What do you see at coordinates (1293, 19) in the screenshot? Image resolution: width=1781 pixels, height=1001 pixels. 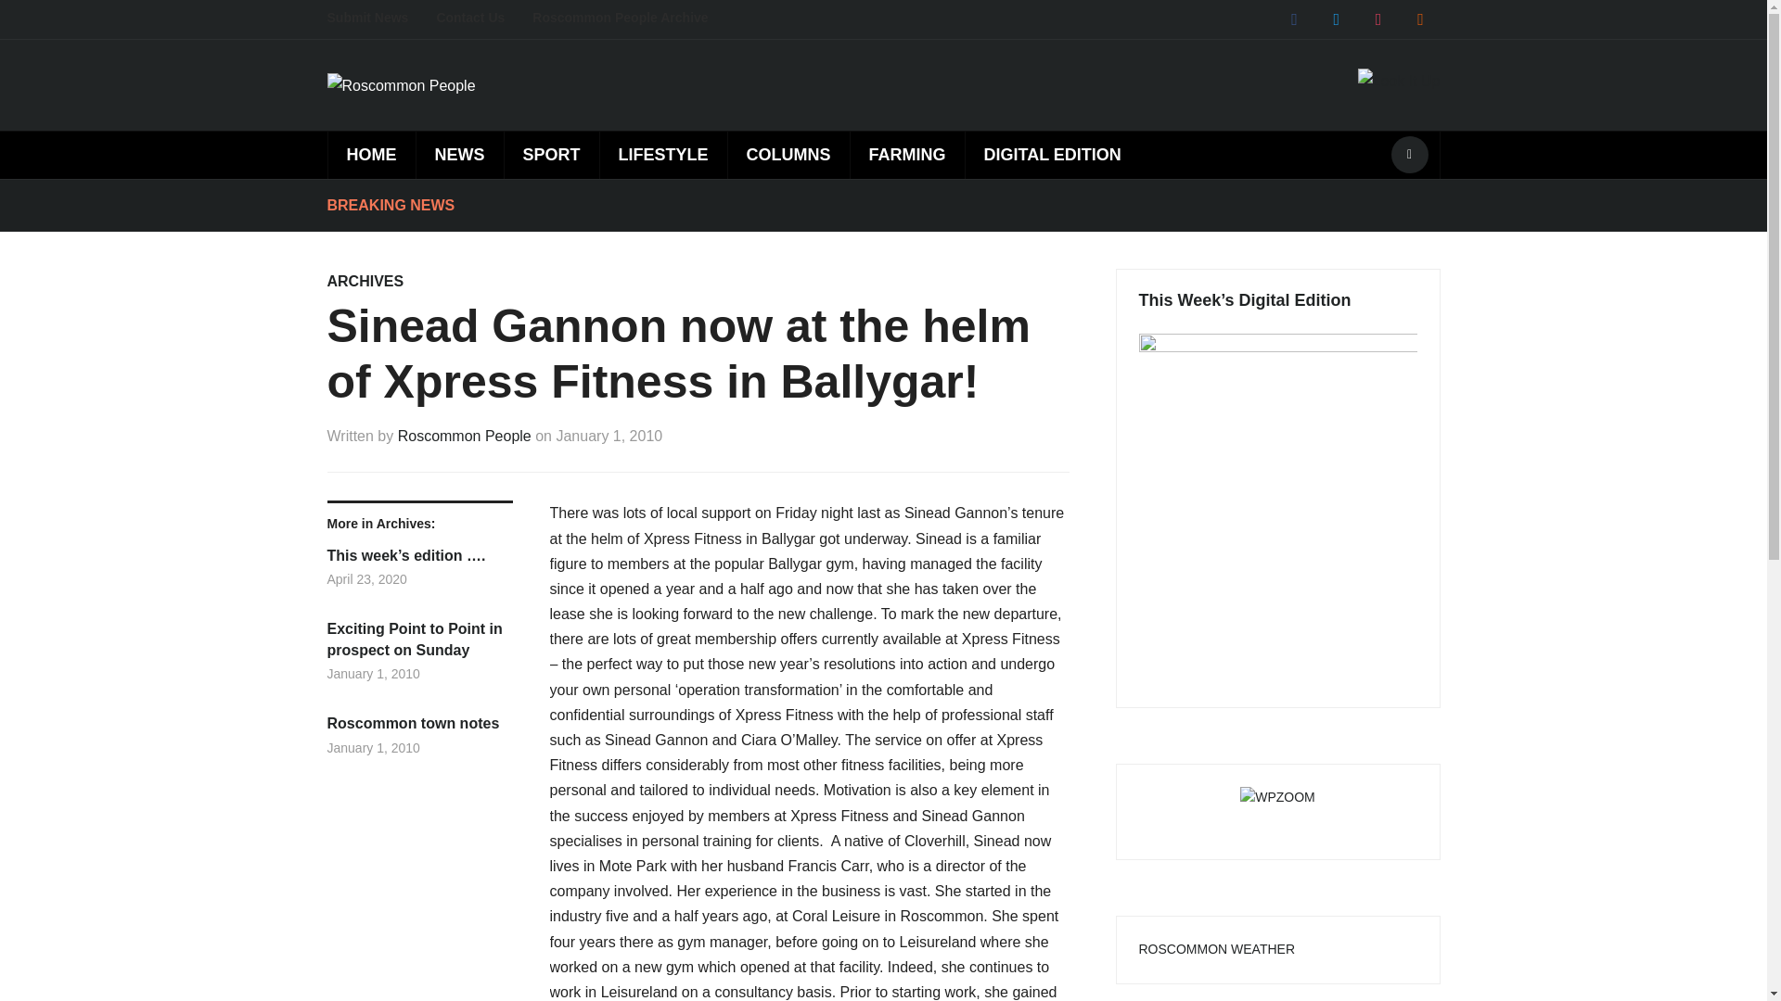 I see `facebook` at bounding box center [1293, 19].